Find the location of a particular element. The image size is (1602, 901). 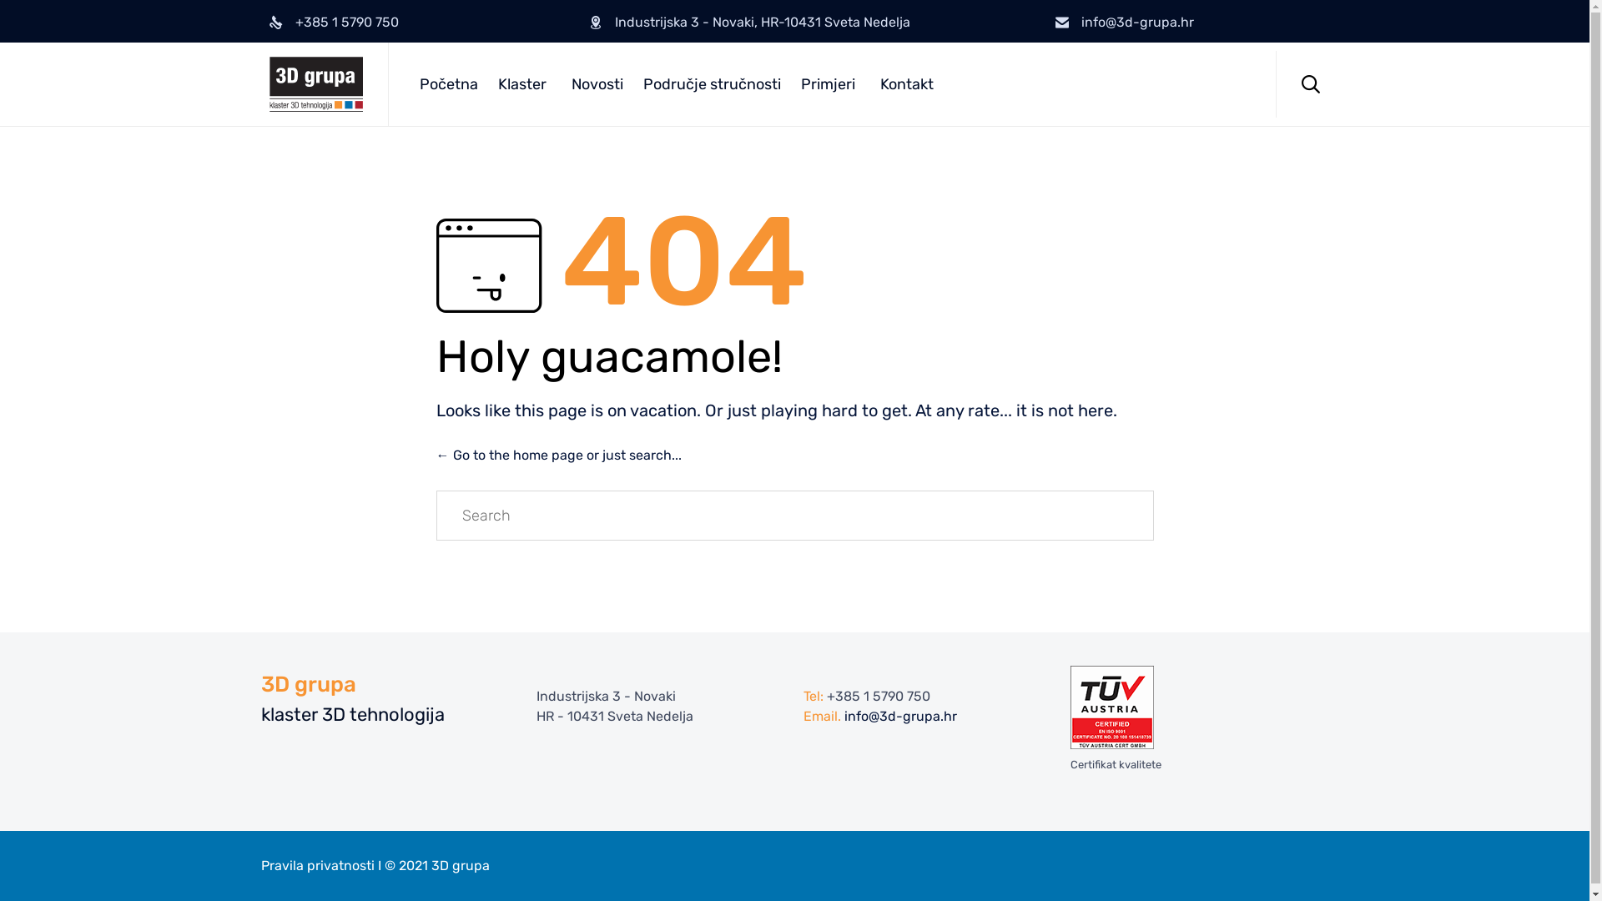

info@3d-grupa.hr is located at coordinates (901, 717).